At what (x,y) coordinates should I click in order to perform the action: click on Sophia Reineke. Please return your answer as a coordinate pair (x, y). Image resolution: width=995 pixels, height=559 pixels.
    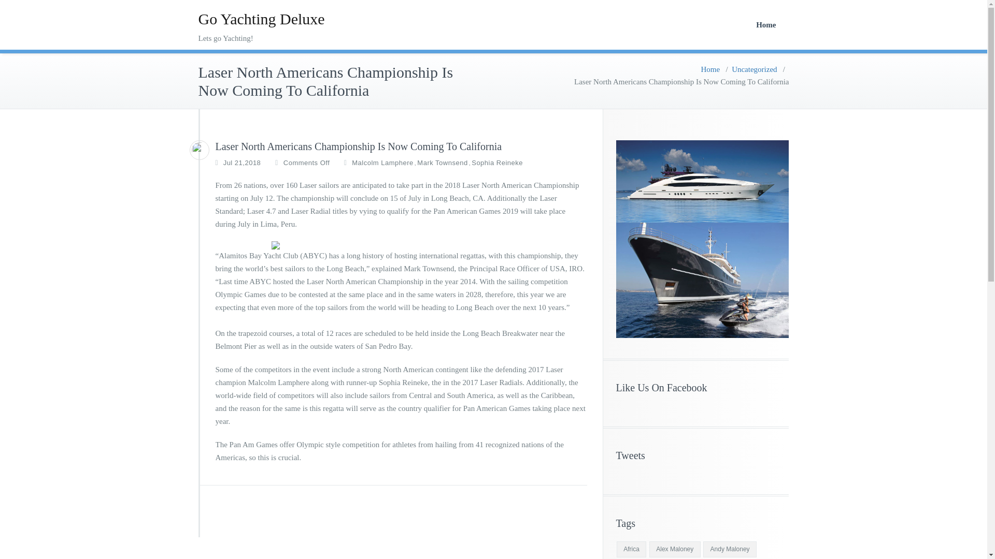
    Looking at the image, I should click on (497, 163).